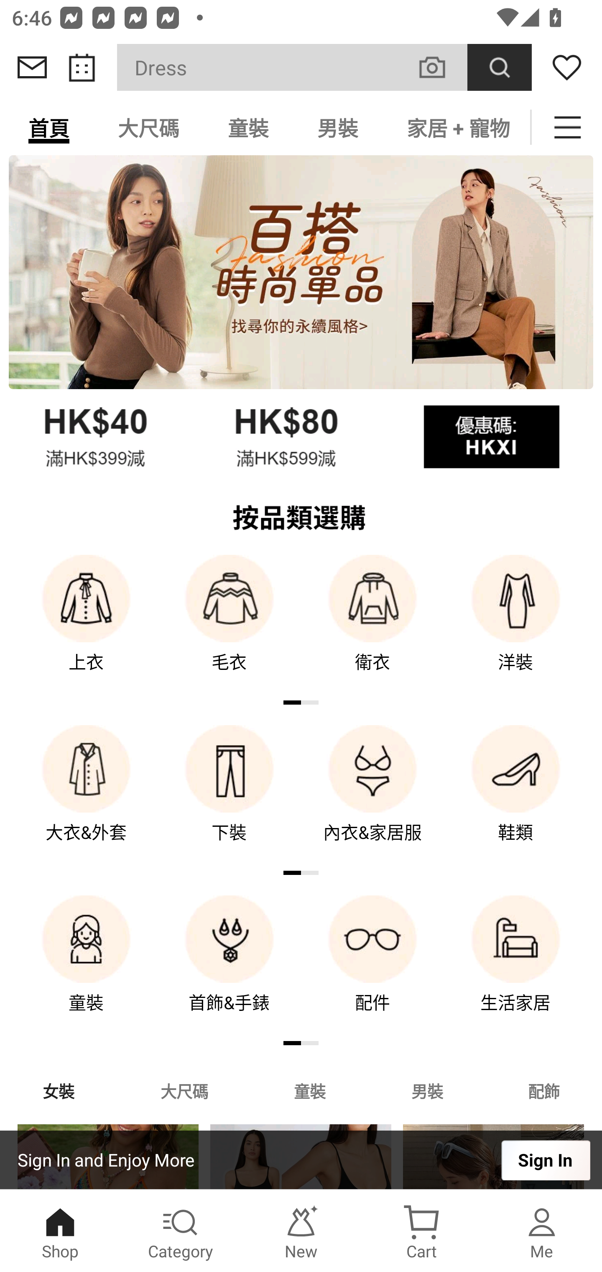 The width and height of the screenshot is (602, 1272). Describe the element at coordinates (229, 795) in the screenshot. I see `下裝` at that location.